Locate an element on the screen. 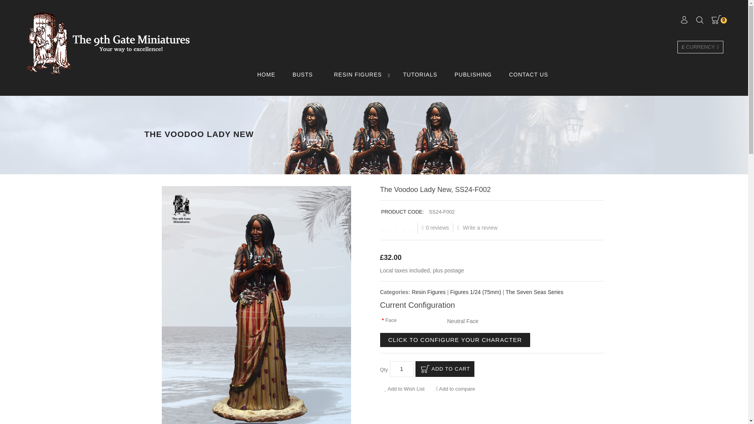 The width and height of the screenshot is (754, 424). RESIN FIGURES is located at coordinates (357, 75).